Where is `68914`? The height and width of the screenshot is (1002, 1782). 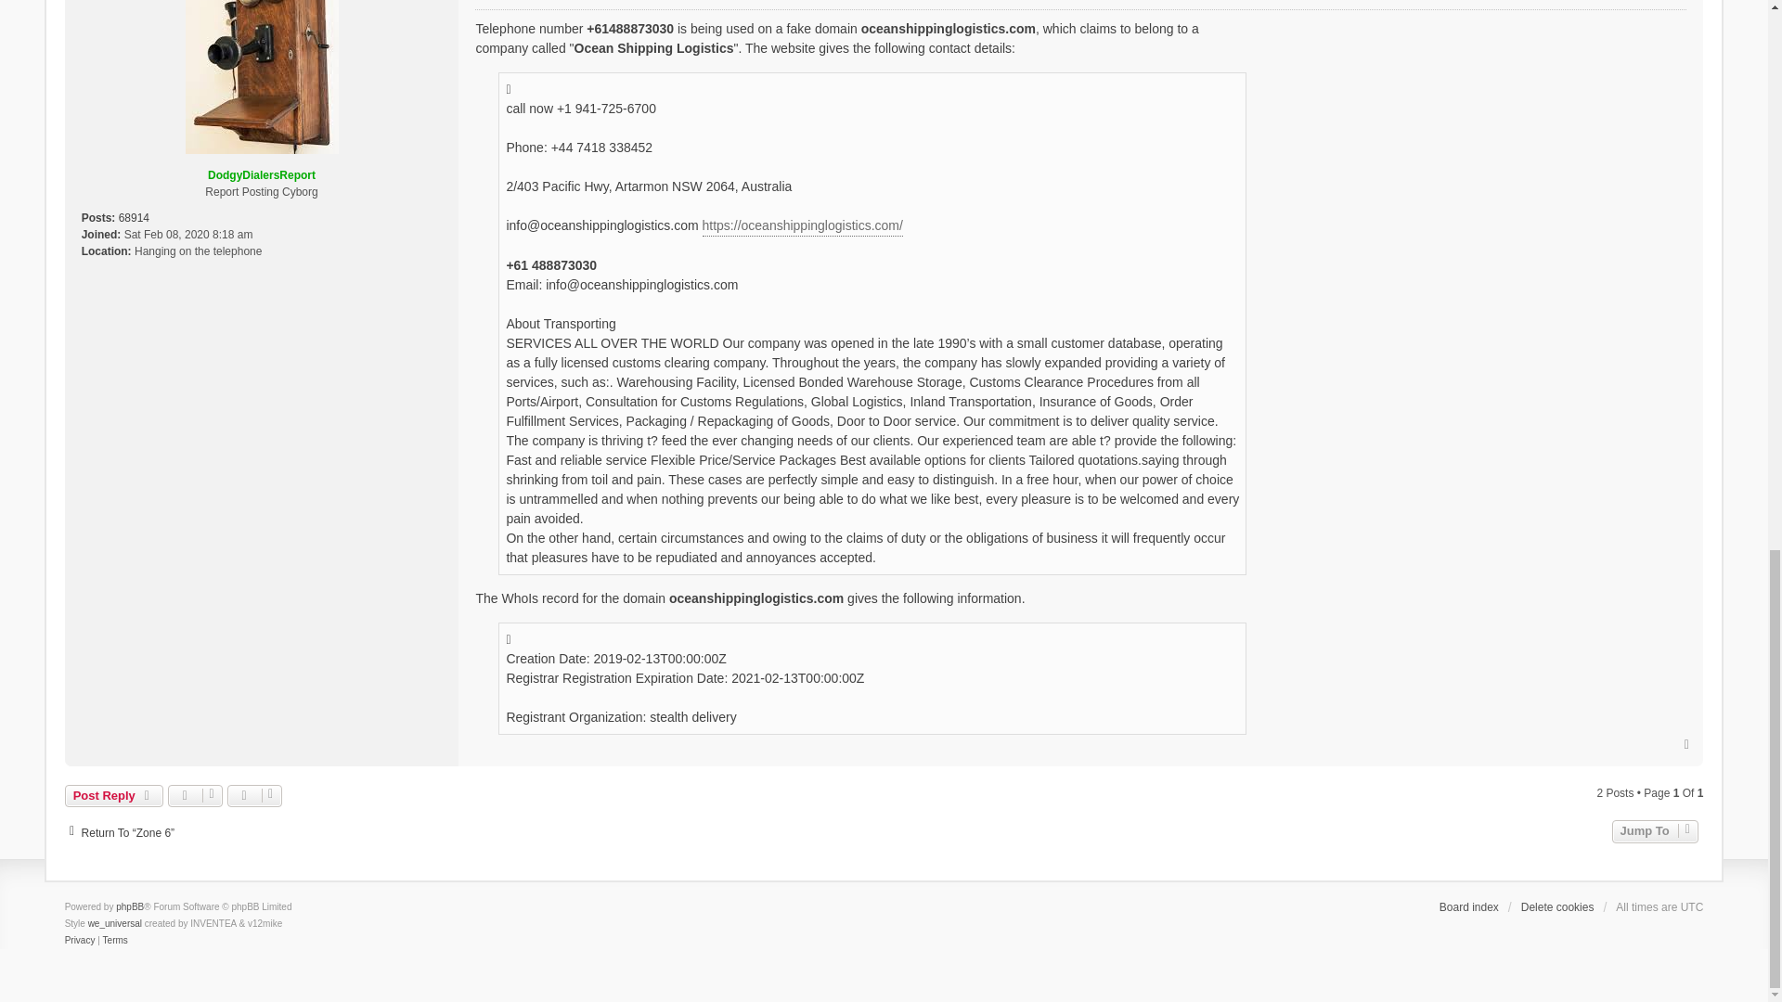
68914 is located at coordinates (134, 217).